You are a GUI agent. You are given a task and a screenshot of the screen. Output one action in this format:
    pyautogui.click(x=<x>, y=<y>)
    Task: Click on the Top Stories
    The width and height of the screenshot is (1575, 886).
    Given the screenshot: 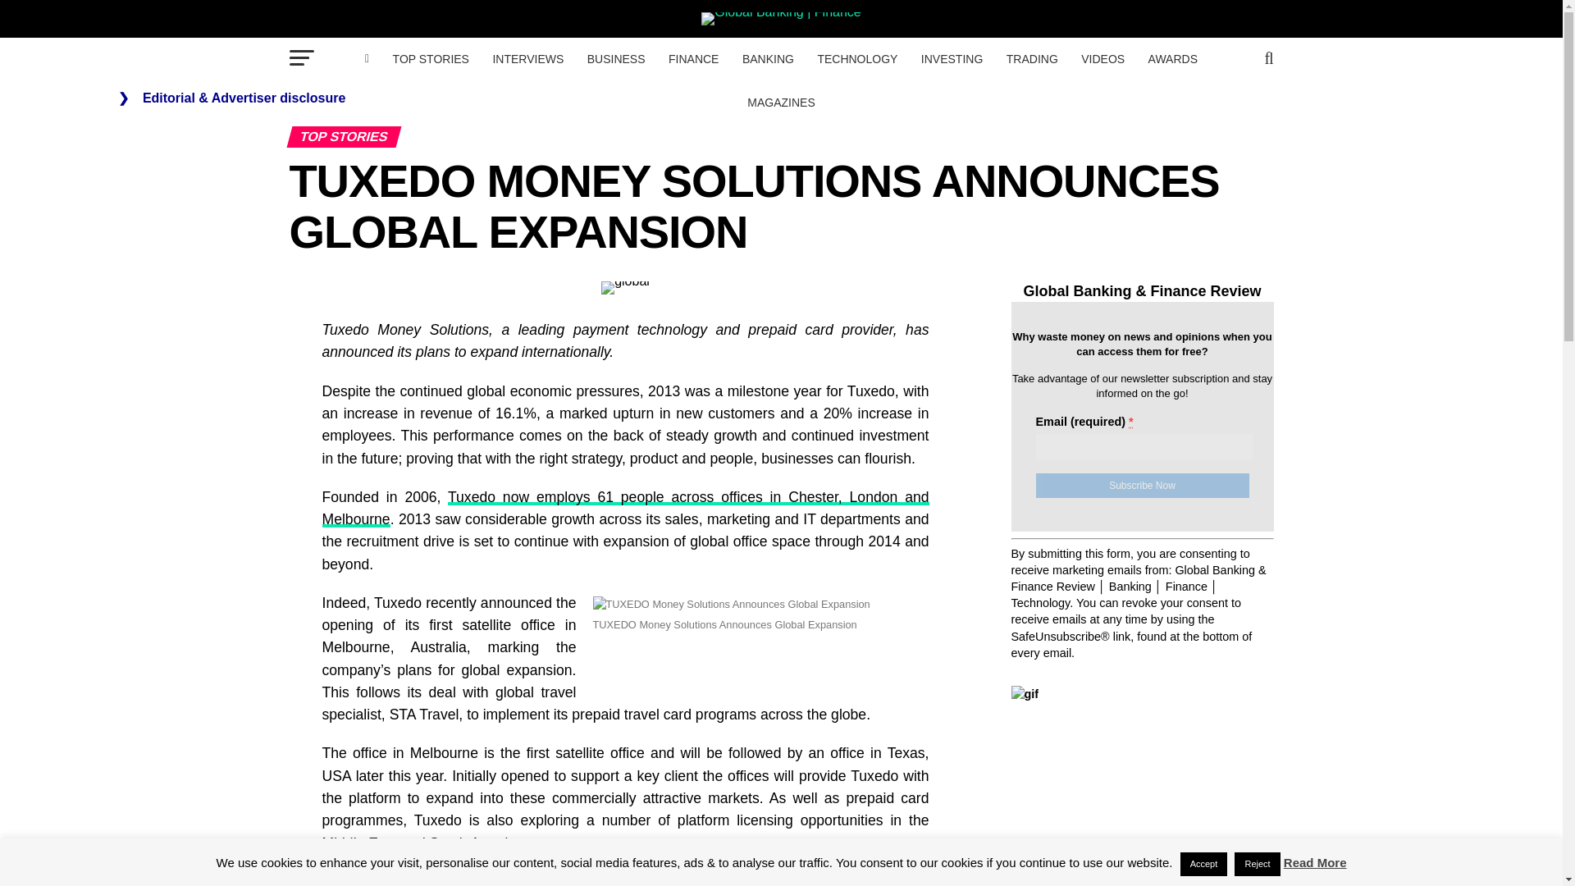 What is the action you would take?
    pyautogui.click(x=430, y=59)
    